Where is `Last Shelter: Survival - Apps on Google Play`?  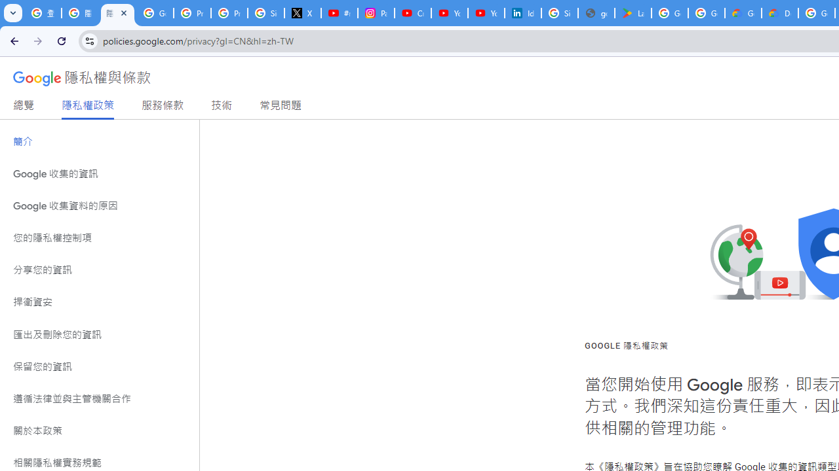
Last Shelter: Survival - Apps on Google Play is located at coordinates (633, 13).